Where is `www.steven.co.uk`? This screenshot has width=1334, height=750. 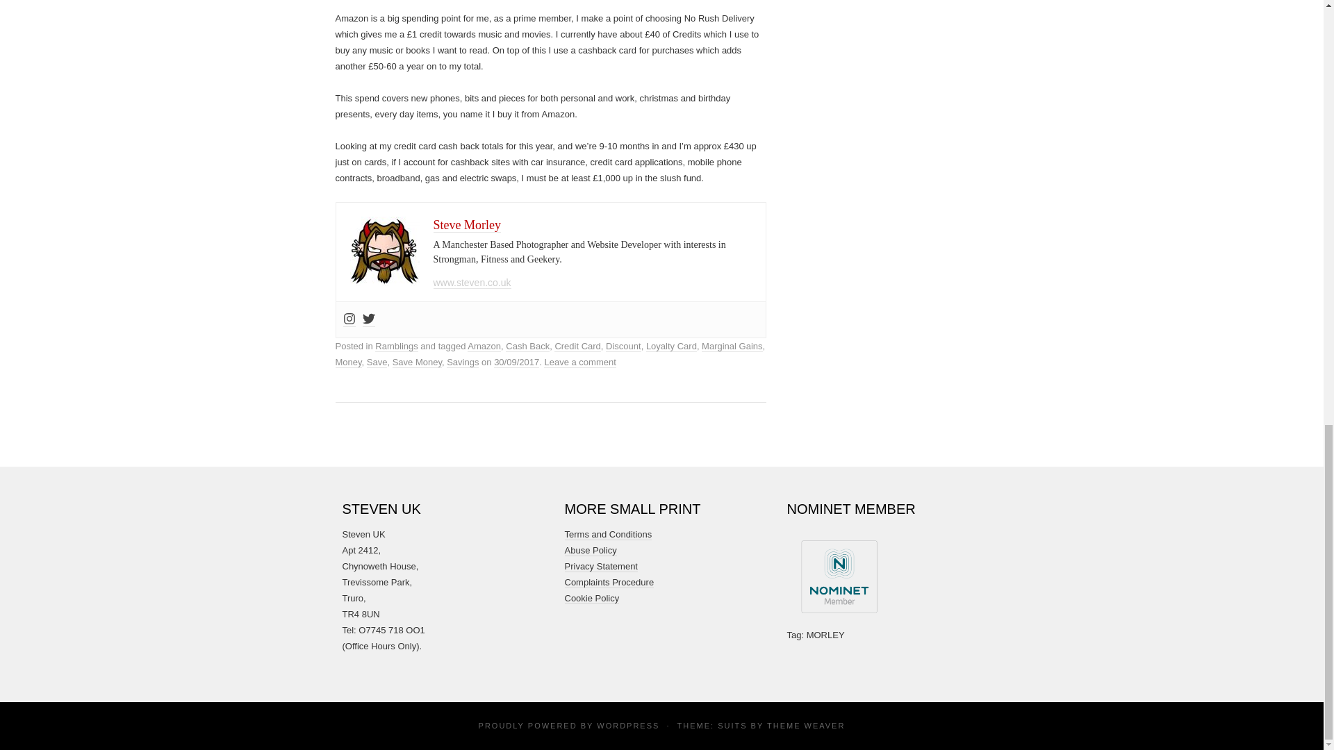 www.steven.co.uk is located at coordinates (472, 282).